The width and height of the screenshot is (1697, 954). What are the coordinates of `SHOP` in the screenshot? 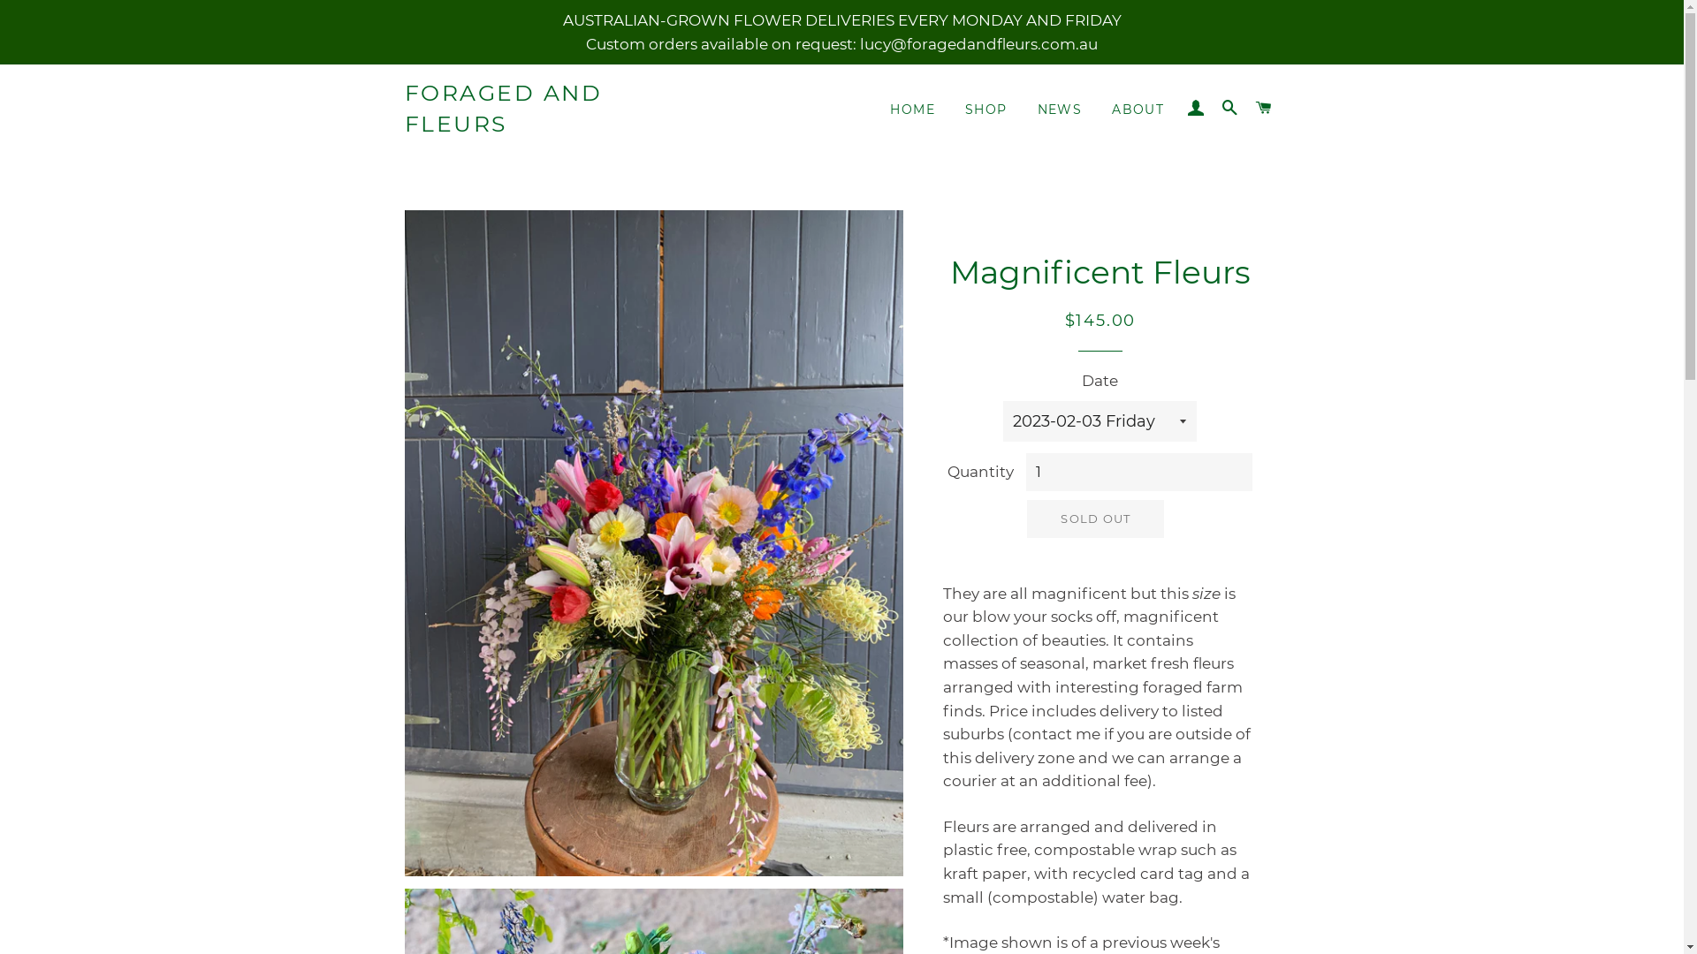 It's located at (986, 110).